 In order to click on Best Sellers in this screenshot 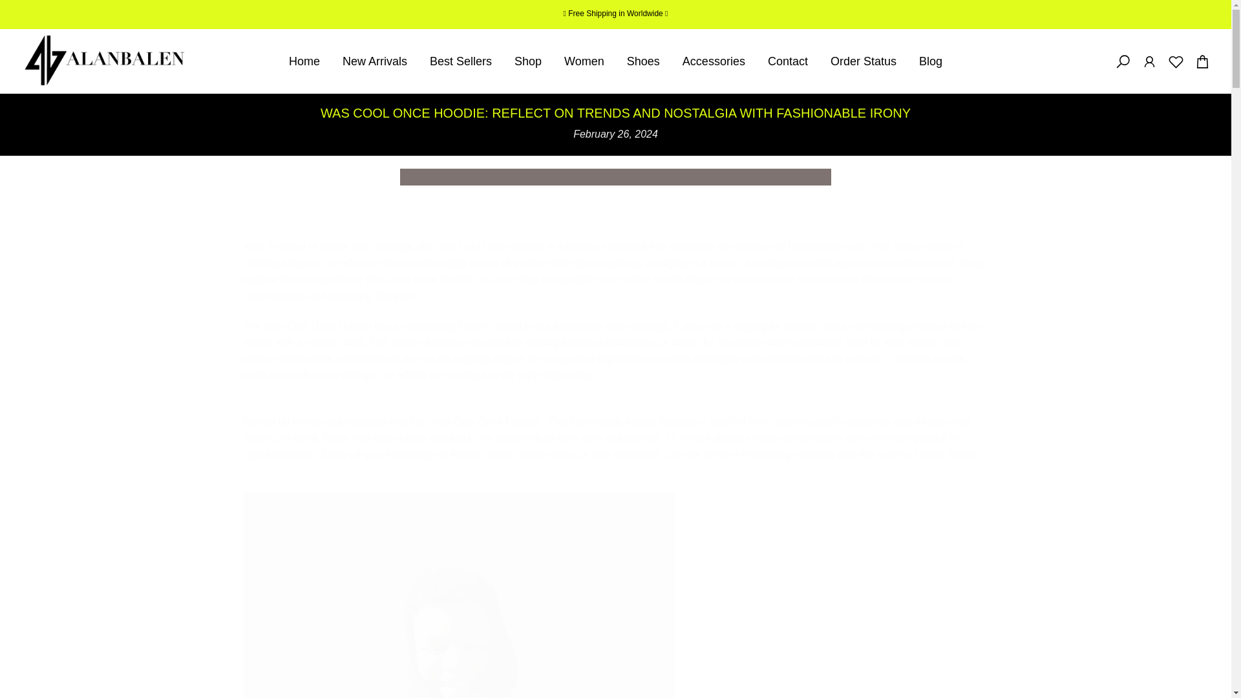, I will do `click(461, 61)`.